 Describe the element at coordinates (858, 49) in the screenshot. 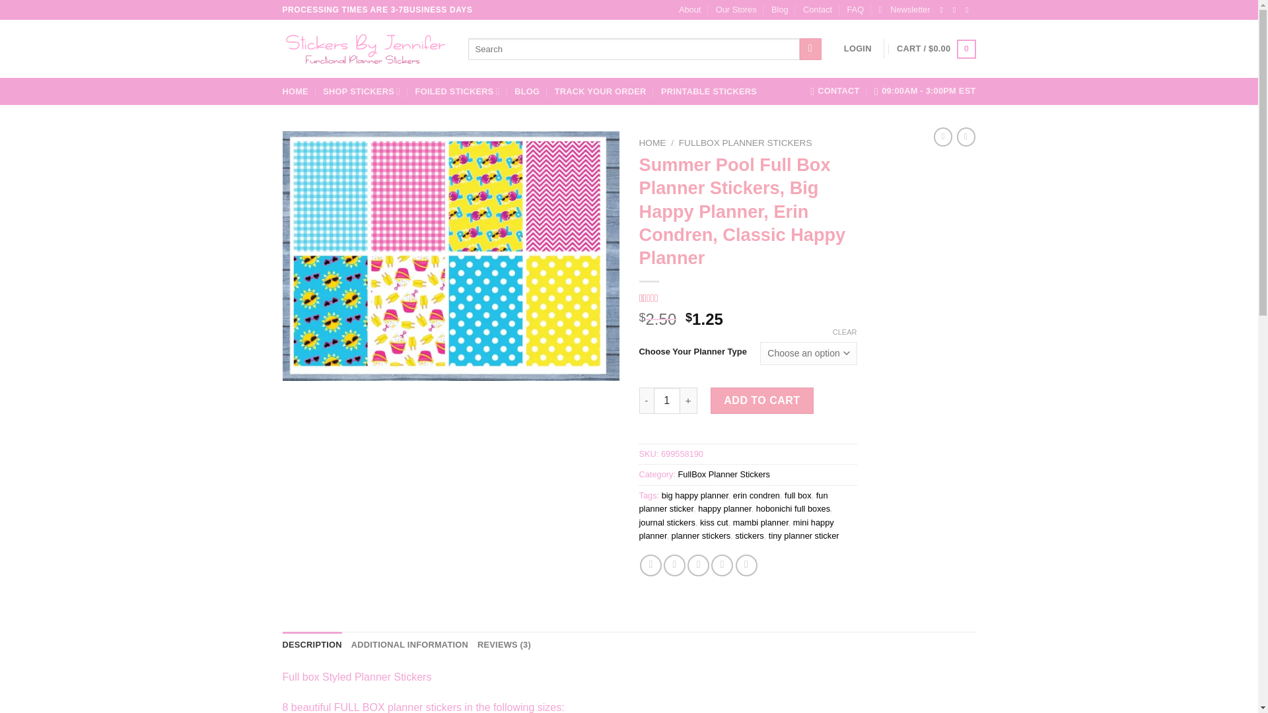

I see `LOGIN` at that location.